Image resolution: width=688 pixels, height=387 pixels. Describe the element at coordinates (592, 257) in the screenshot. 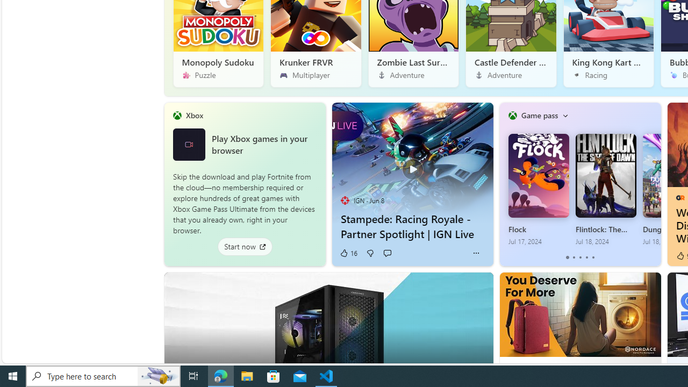

I see `tab-4` at that location.